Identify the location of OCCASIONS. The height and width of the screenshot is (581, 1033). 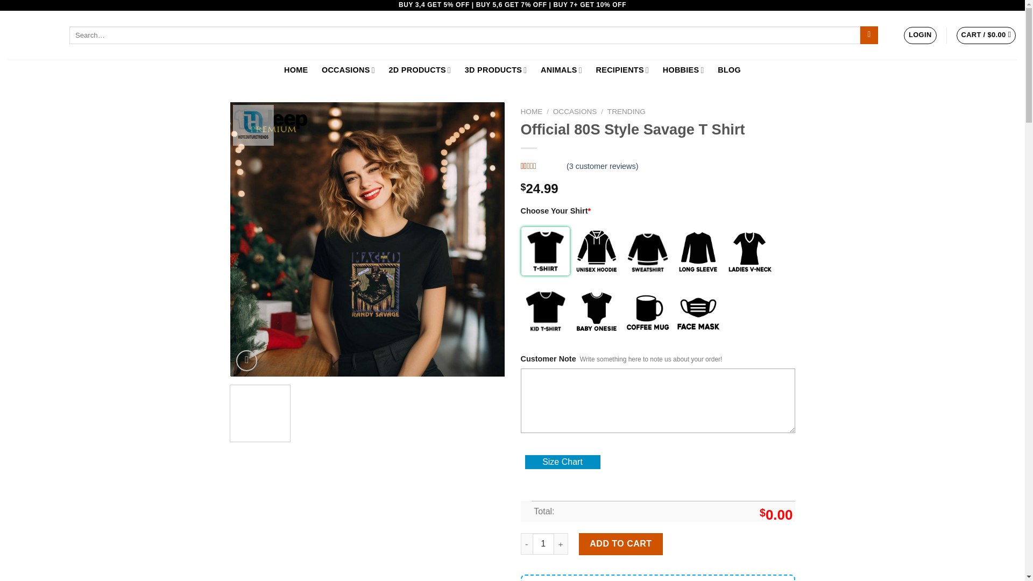
(349, 70).